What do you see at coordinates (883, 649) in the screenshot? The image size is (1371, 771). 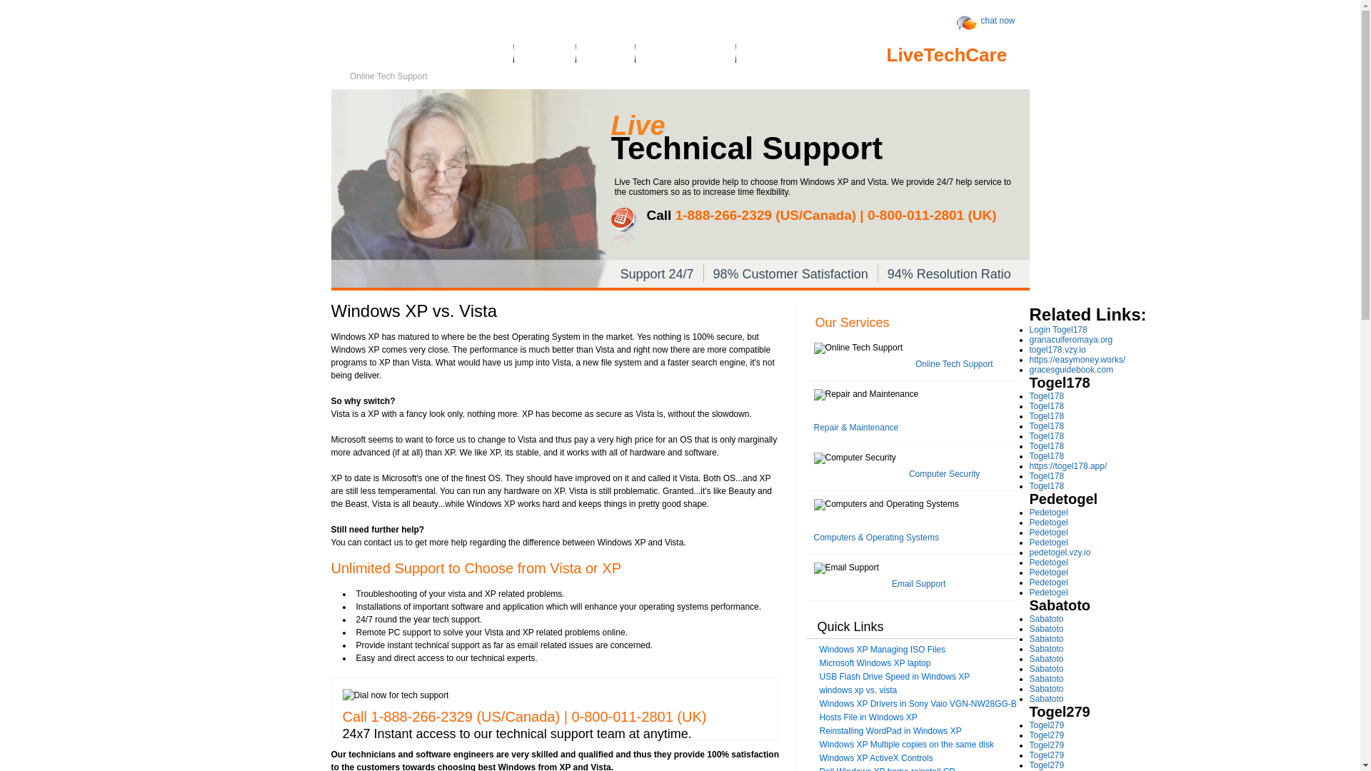 I see `Windows XP Managing ISO Files` at bounding box center [883, 649].